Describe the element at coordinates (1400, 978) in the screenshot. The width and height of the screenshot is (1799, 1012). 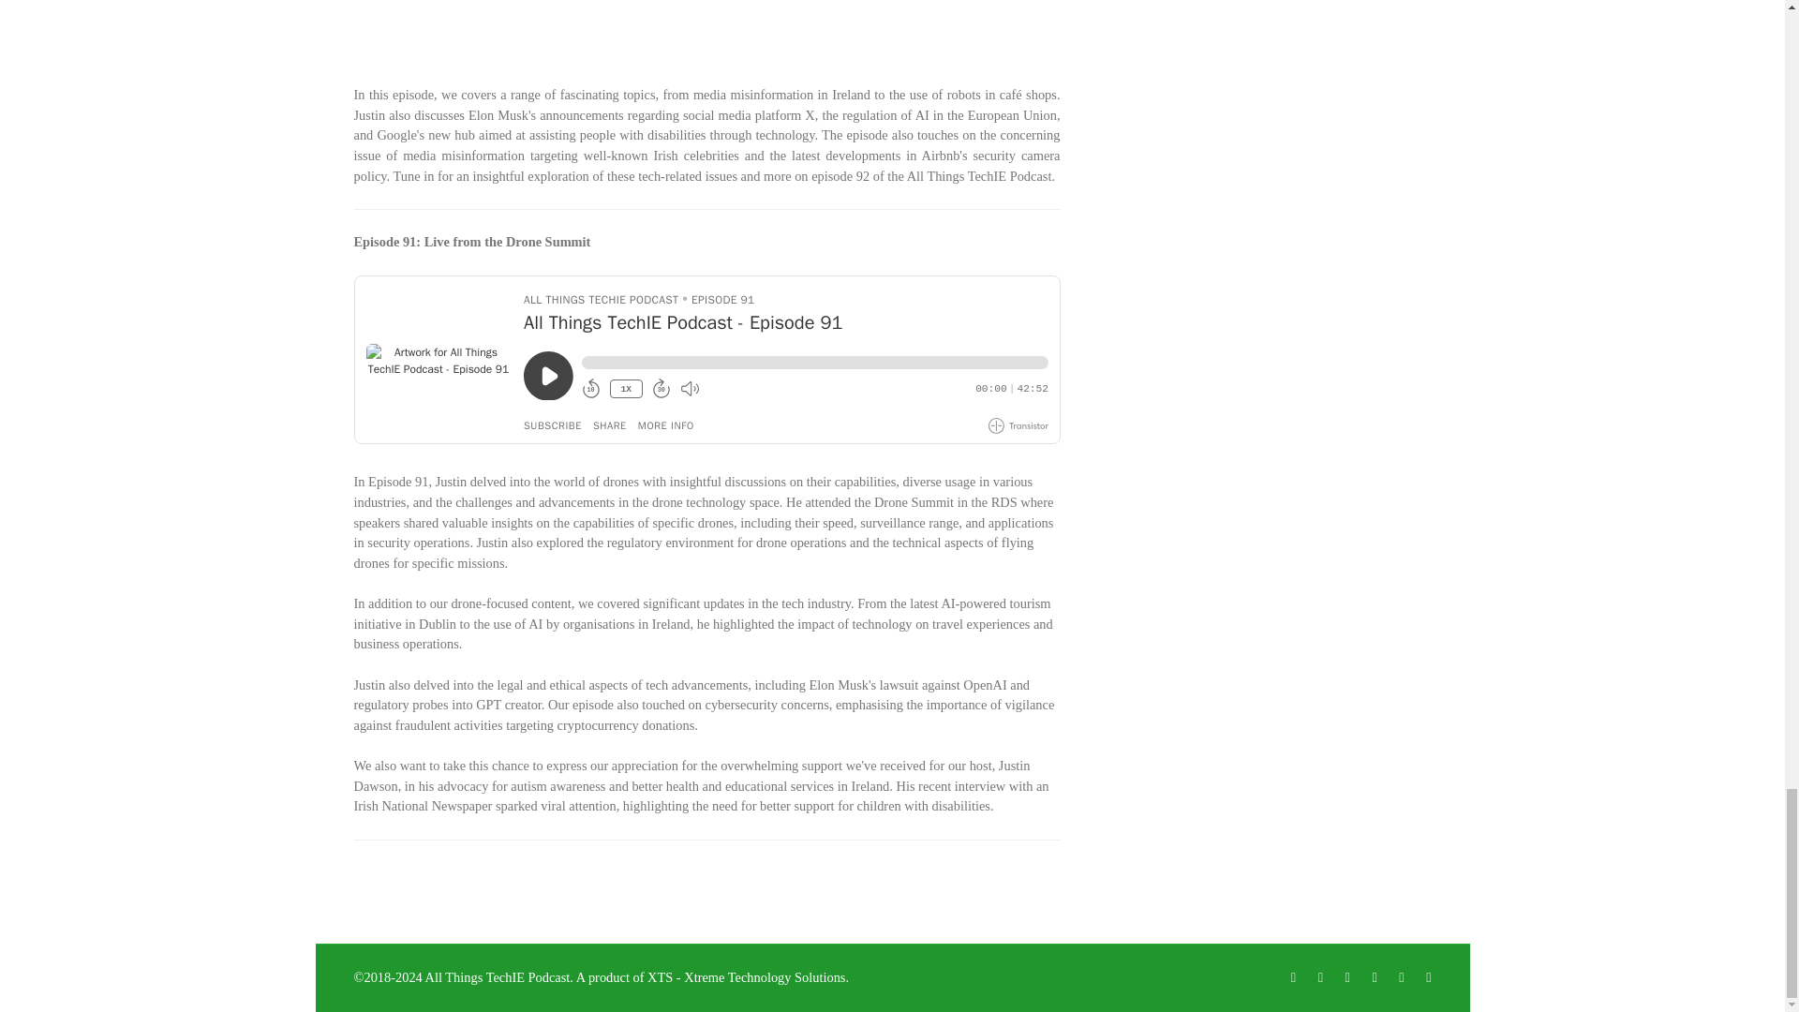
I see `YouTube` at that location.